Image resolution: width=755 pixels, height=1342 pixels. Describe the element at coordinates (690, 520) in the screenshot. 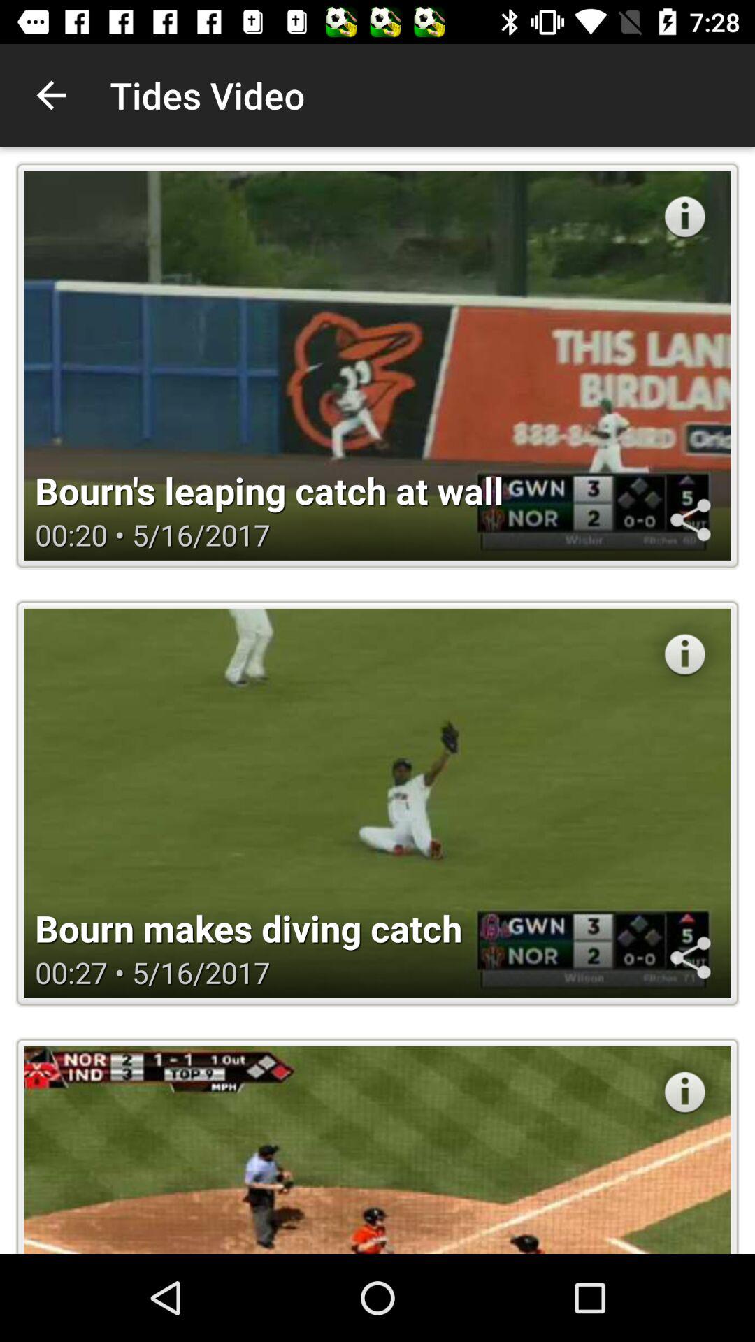

I see `show links` at that location.